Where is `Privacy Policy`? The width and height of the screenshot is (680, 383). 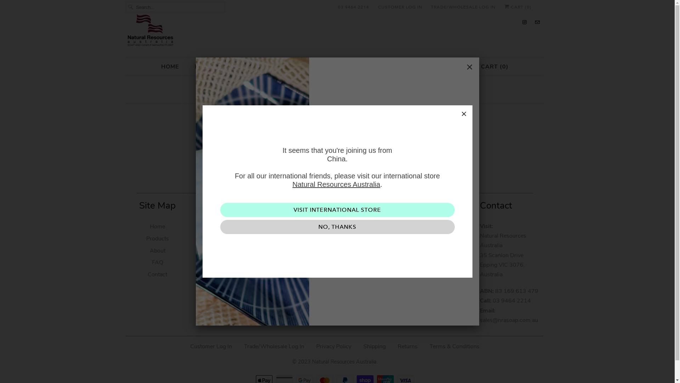 Privacy Policy is located at coordinates (334, 346).